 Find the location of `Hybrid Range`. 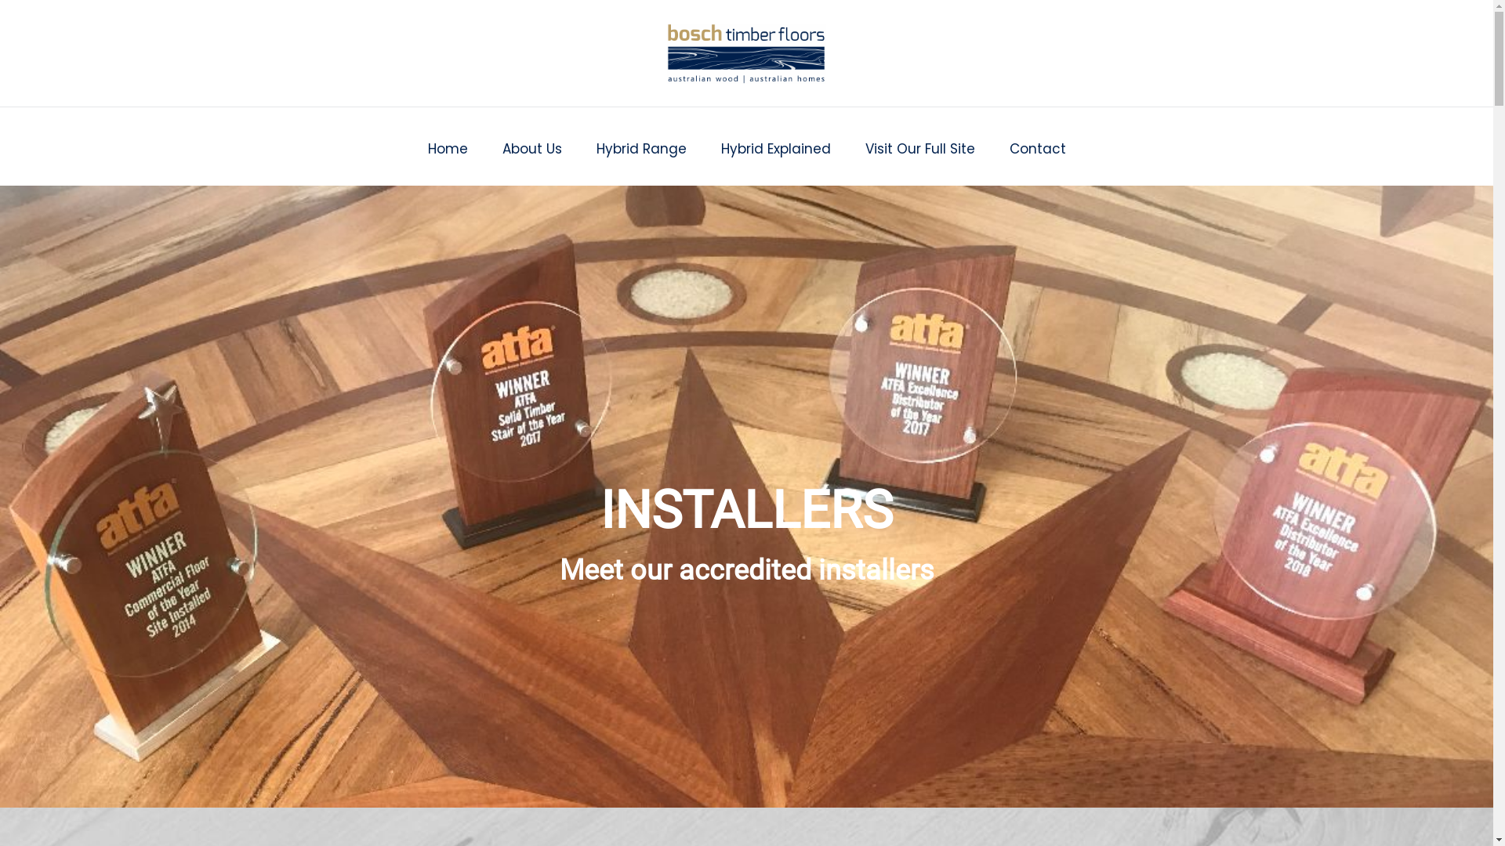

Hybrid Range is located at coordinates (641, 146).